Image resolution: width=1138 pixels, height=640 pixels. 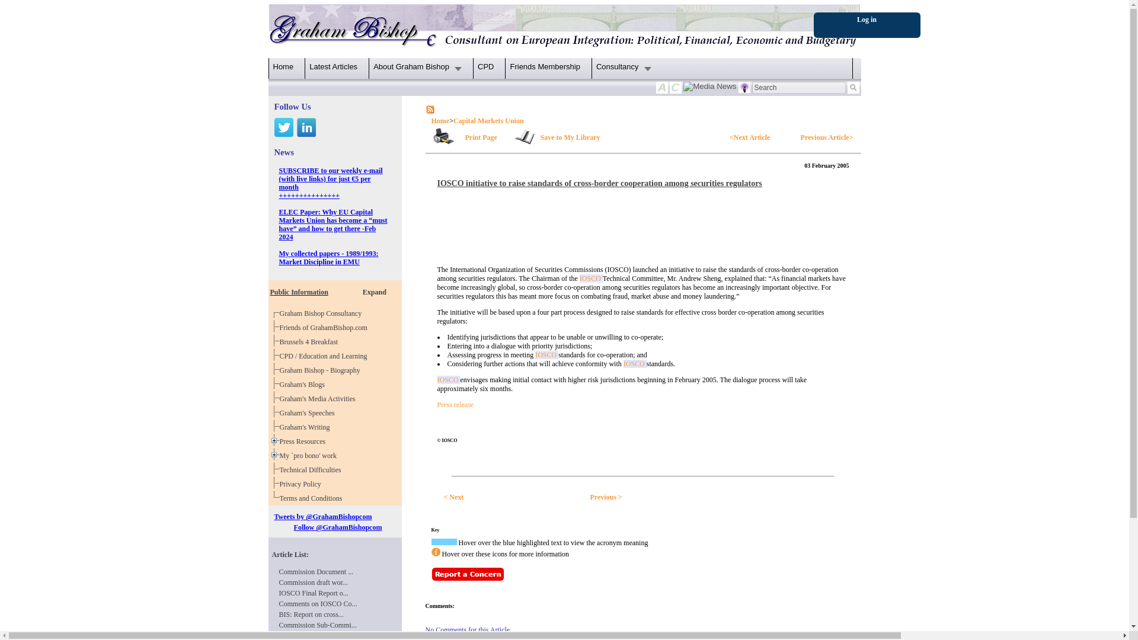 I want to click on Graham's Blogs  , so click(x=304, y=384).